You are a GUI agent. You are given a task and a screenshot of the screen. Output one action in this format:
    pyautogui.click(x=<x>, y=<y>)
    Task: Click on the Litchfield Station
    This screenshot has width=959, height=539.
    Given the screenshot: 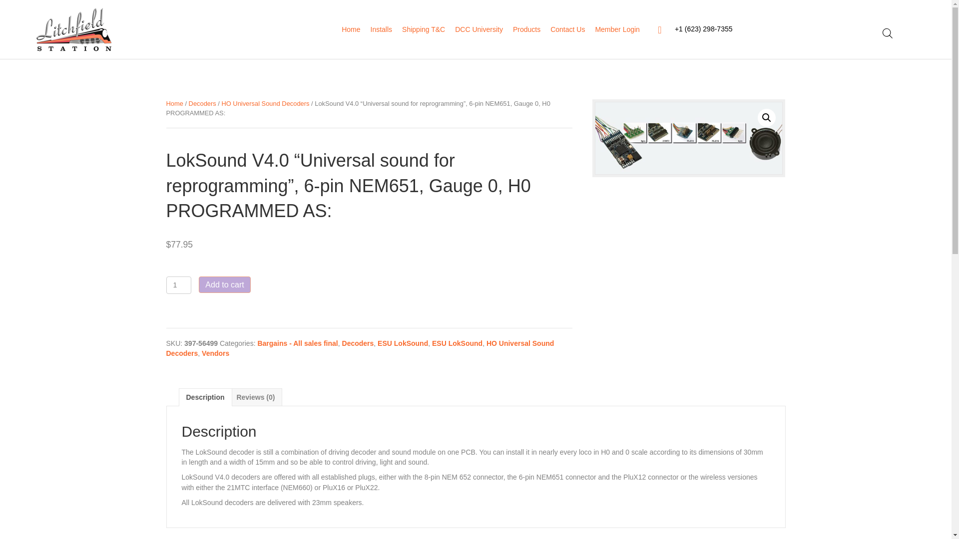 What is the action you would take?
    pyautogui.click(x=73, y=29)
    